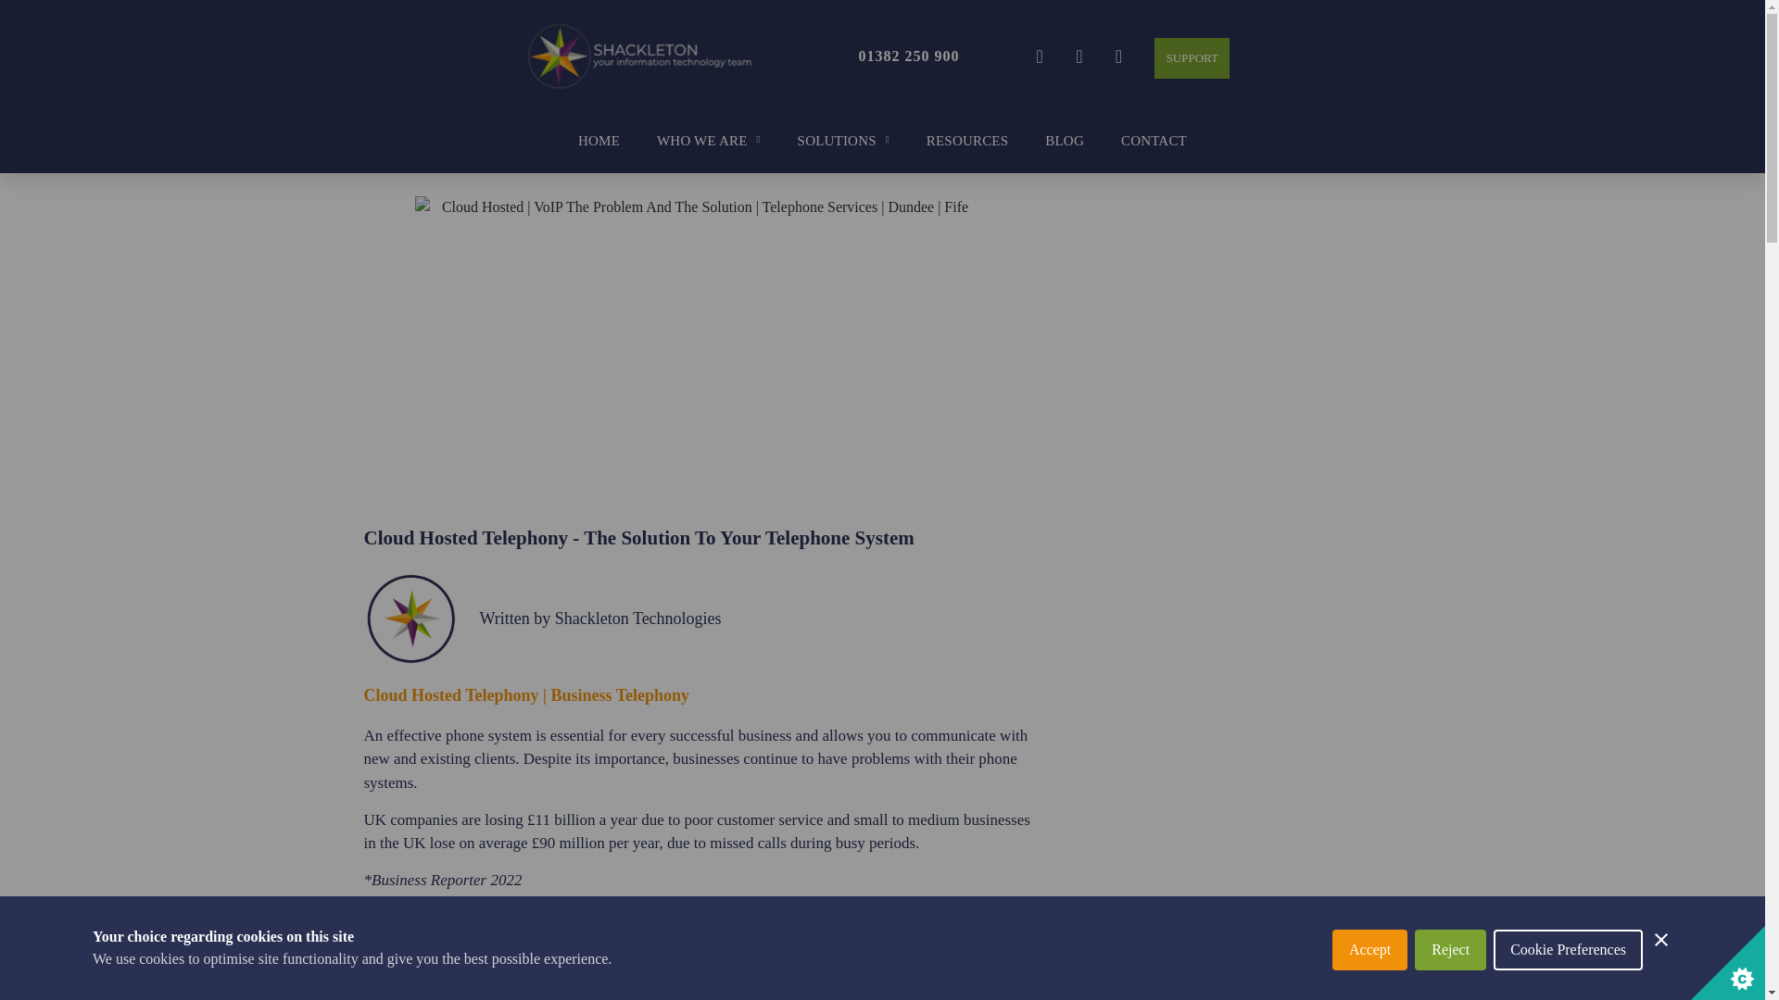 The image size is (1779, 1000). Describe the element at coordinates (1192, 58) in the screenshot. I see `SUPPORT` at that location.